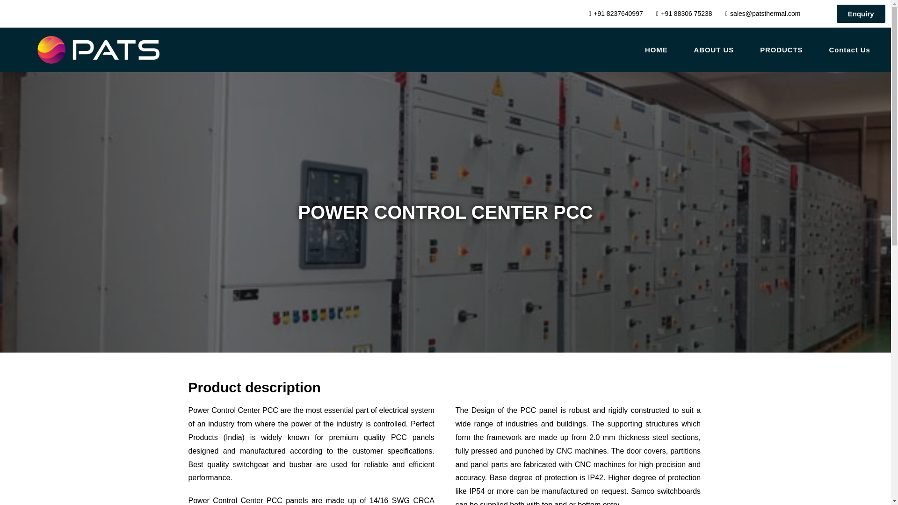 Image resolution: width=898 pixels, height=505 pixels. Describe the element at coordinates (781, 50) in the screenshot. I see `PRODUCTS` at that location.